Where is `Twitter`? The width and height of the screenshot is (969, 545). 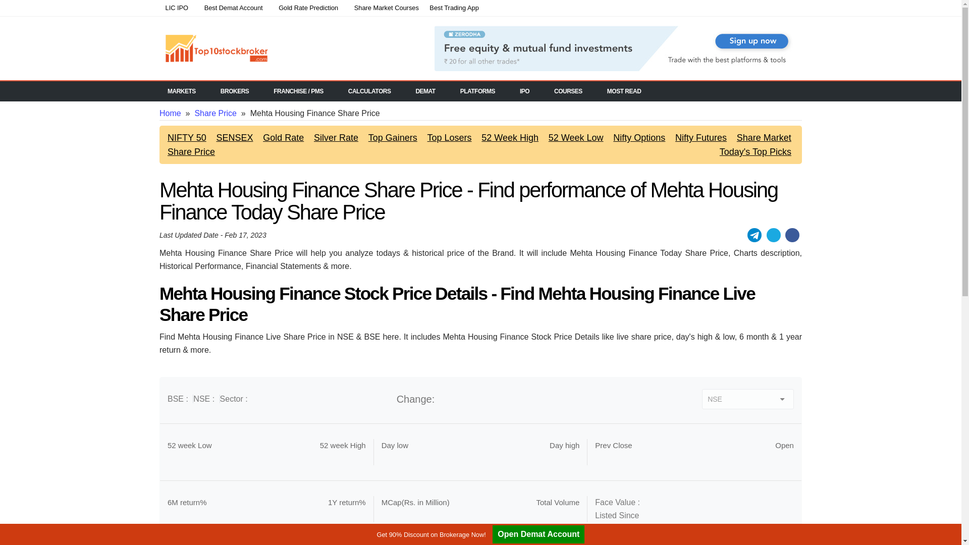 Twitter is located at coordinates (773, 235).